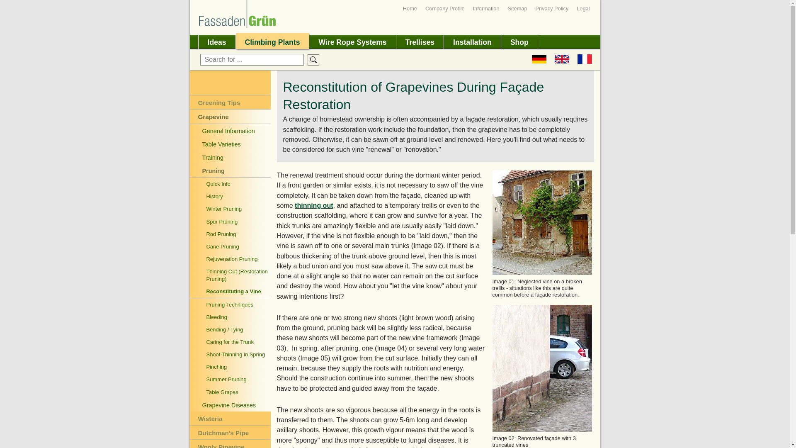  I want to click on Reconstituting a Vine, so click(230, 291).